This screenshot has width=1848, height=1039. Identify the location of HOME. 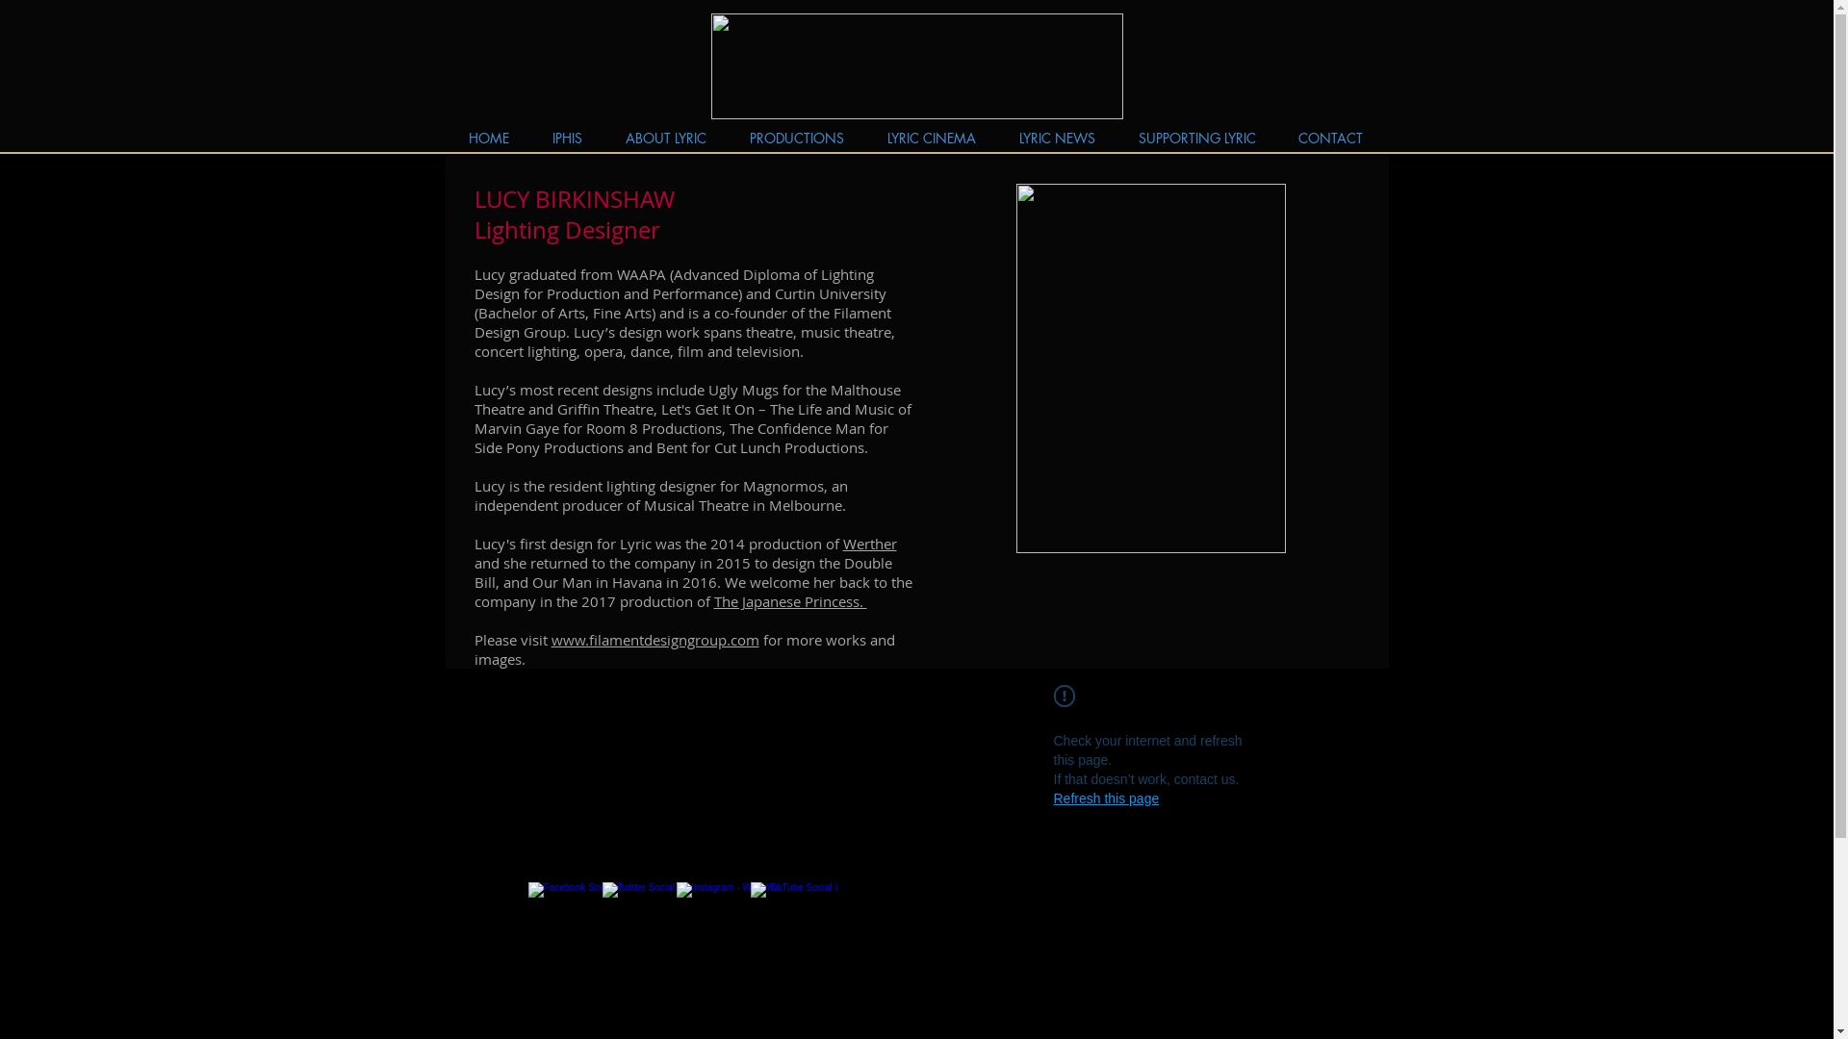
(489, 138).